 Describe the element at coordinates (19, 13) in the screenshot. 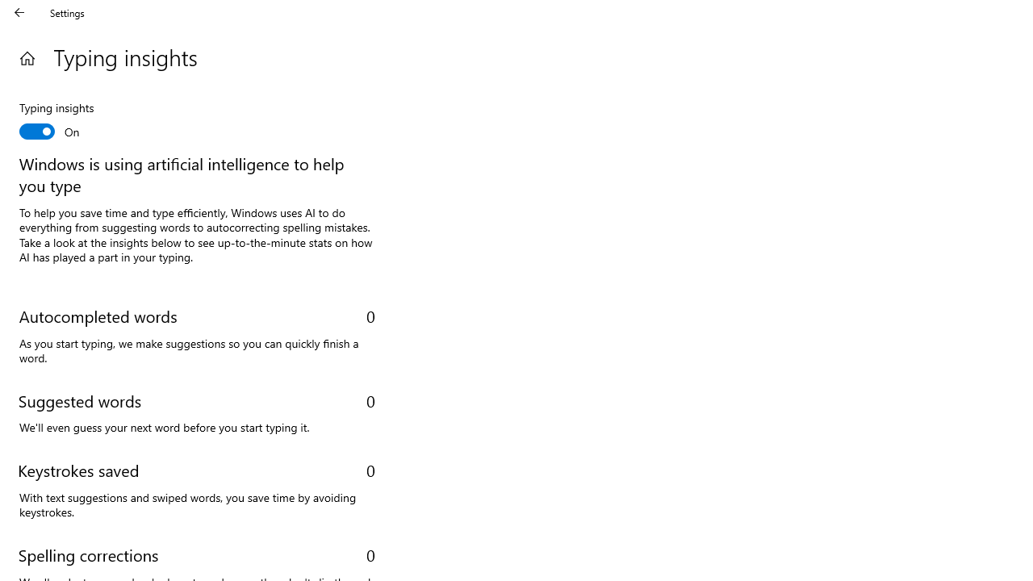

I see `Back` at that location.